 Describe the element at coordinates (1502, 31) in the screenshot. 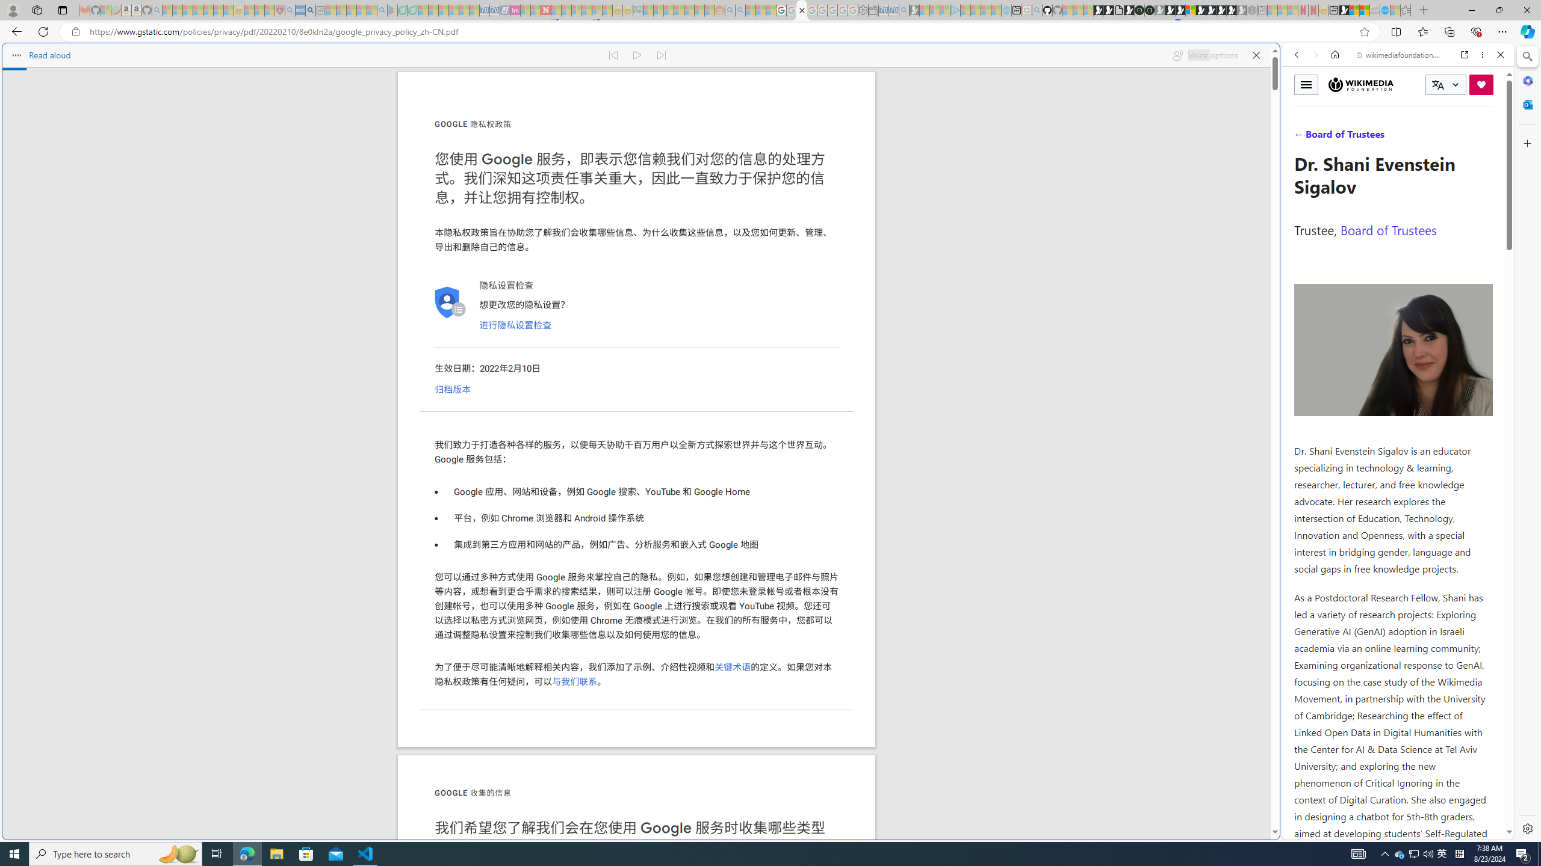

I see `Settings and more (Alt+F)` at that location.